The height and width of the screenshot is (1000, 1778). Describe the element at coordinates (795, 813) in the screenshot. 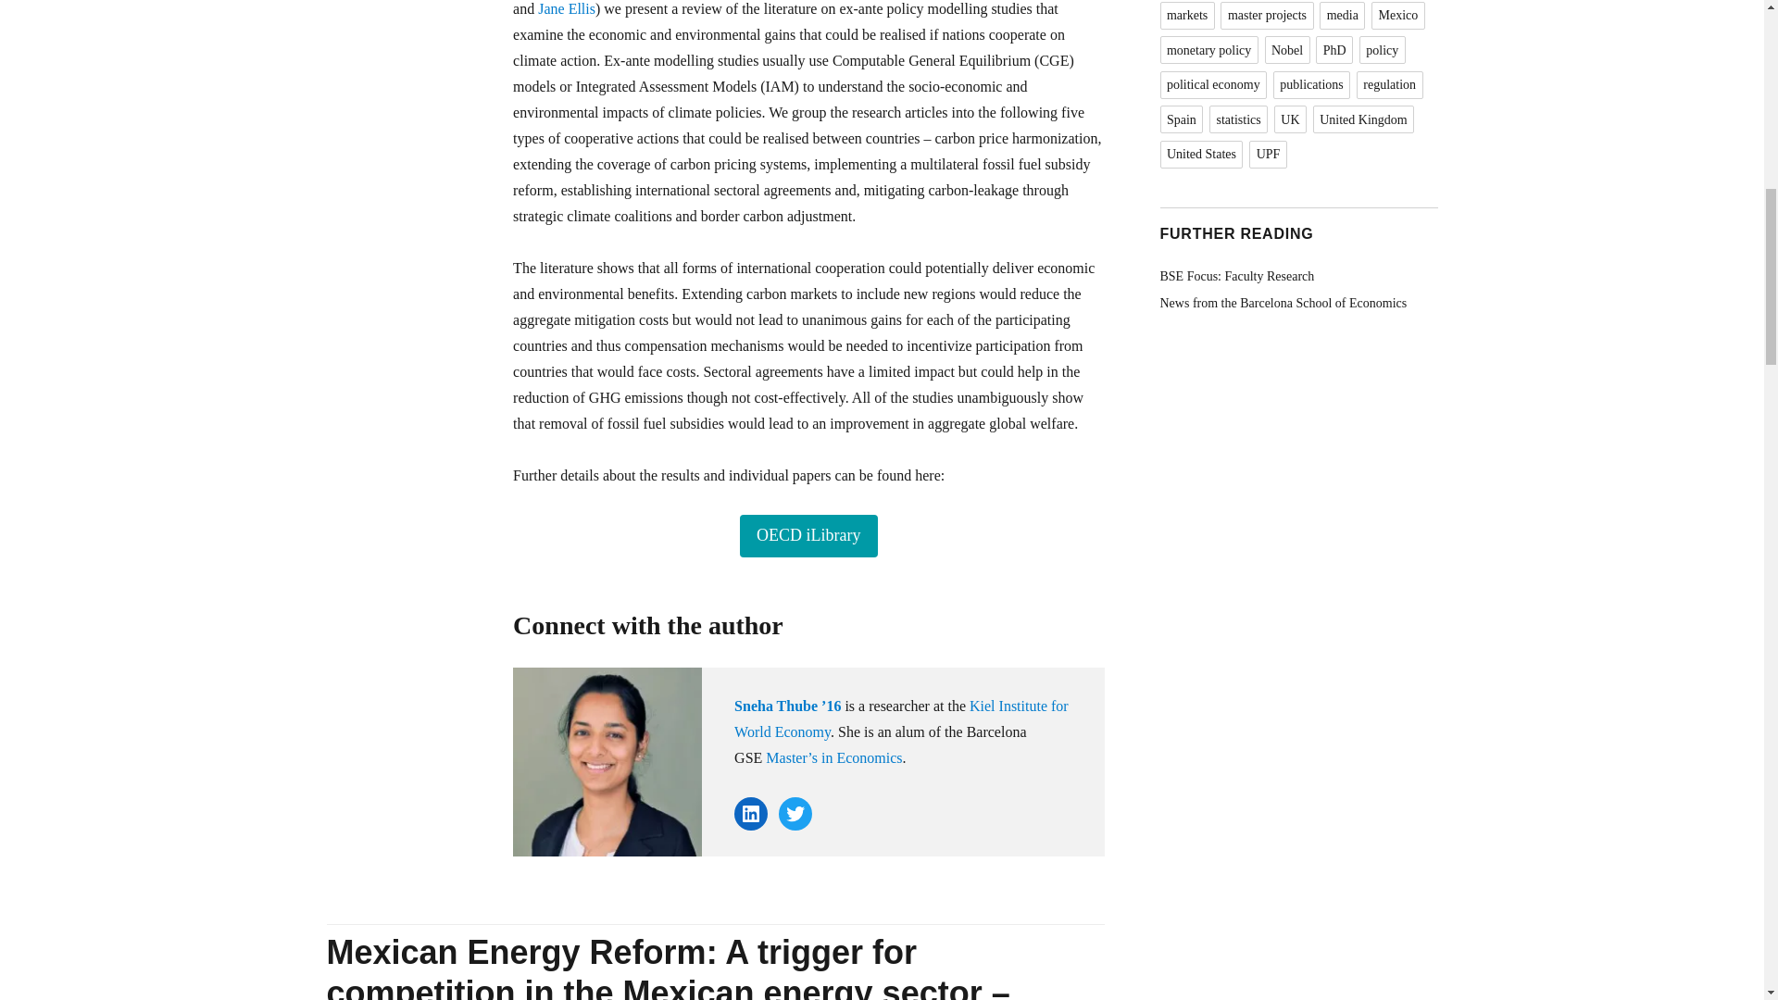

I see `Twitter` at that location.